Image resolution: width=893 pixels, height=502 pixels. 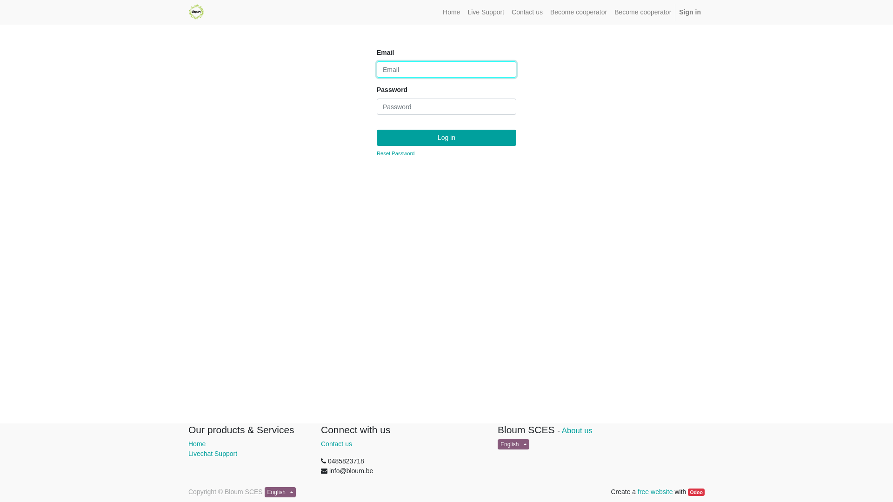 What do you see at coordinates (655, 492) in the screenshot?
I see `free website` at bounding box center [655, 492].